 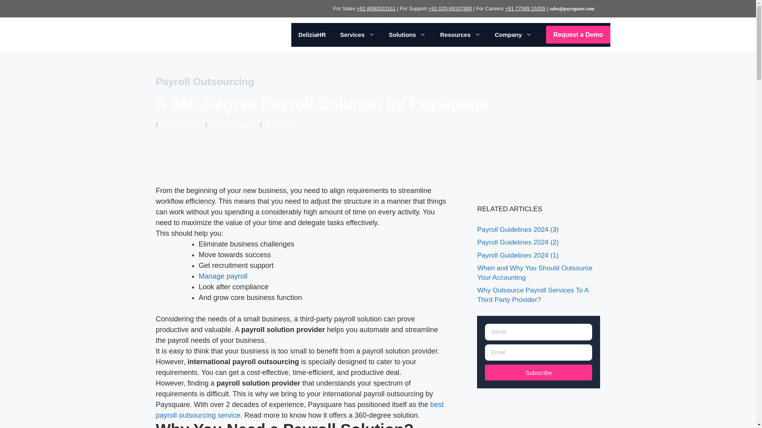 I want to click on Payroll Outsourcing, so click(x=205, y=82).